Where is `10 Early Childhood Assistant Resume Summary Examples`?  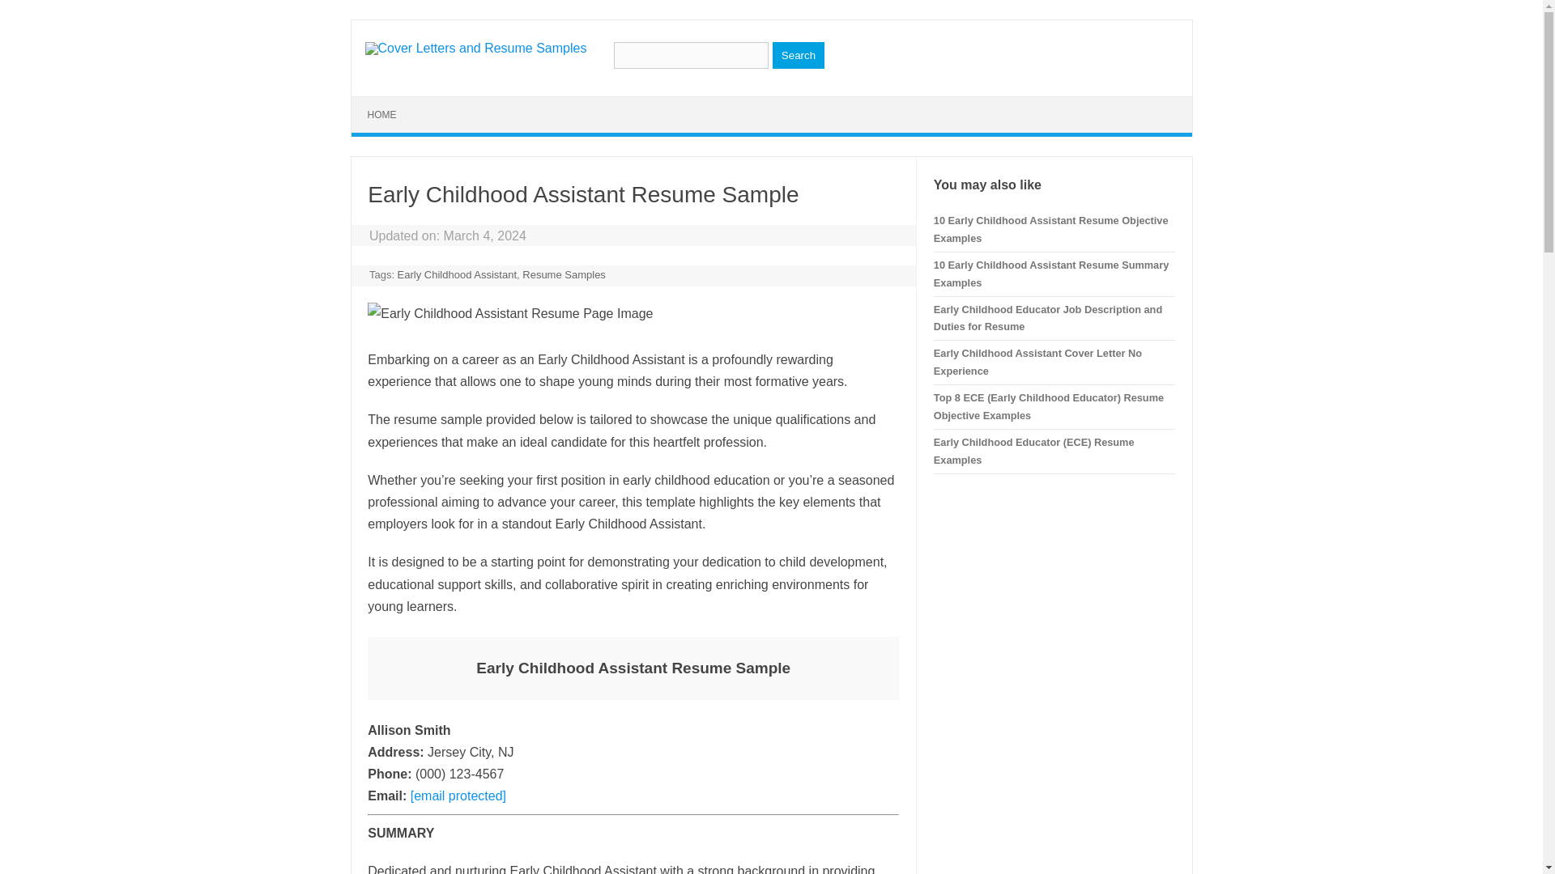
10 Early Childhood Assistant Resume Summary Examples is located at coordinates (1051, 274).